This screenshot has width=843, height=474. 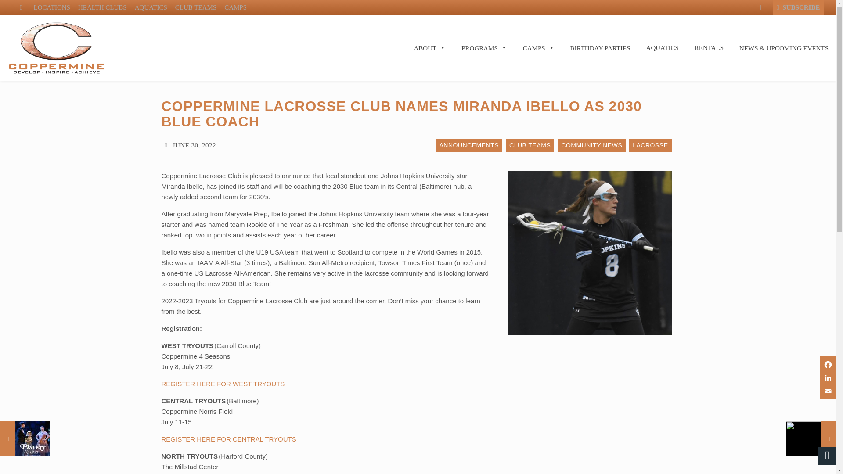 I want to click on Coppermine, so click(x=200, y=47).